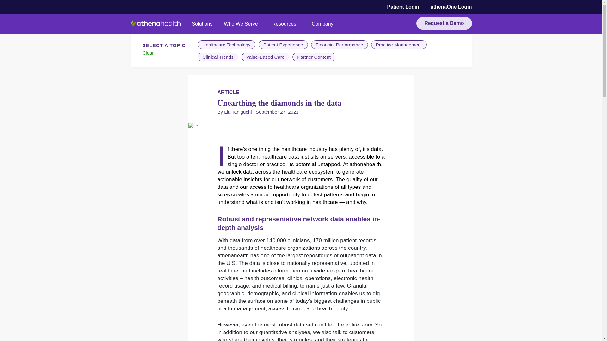 Image resolution: width=607 pixels, height=341 pixels. I want to click on athenaOne Login, so click(451, 7).